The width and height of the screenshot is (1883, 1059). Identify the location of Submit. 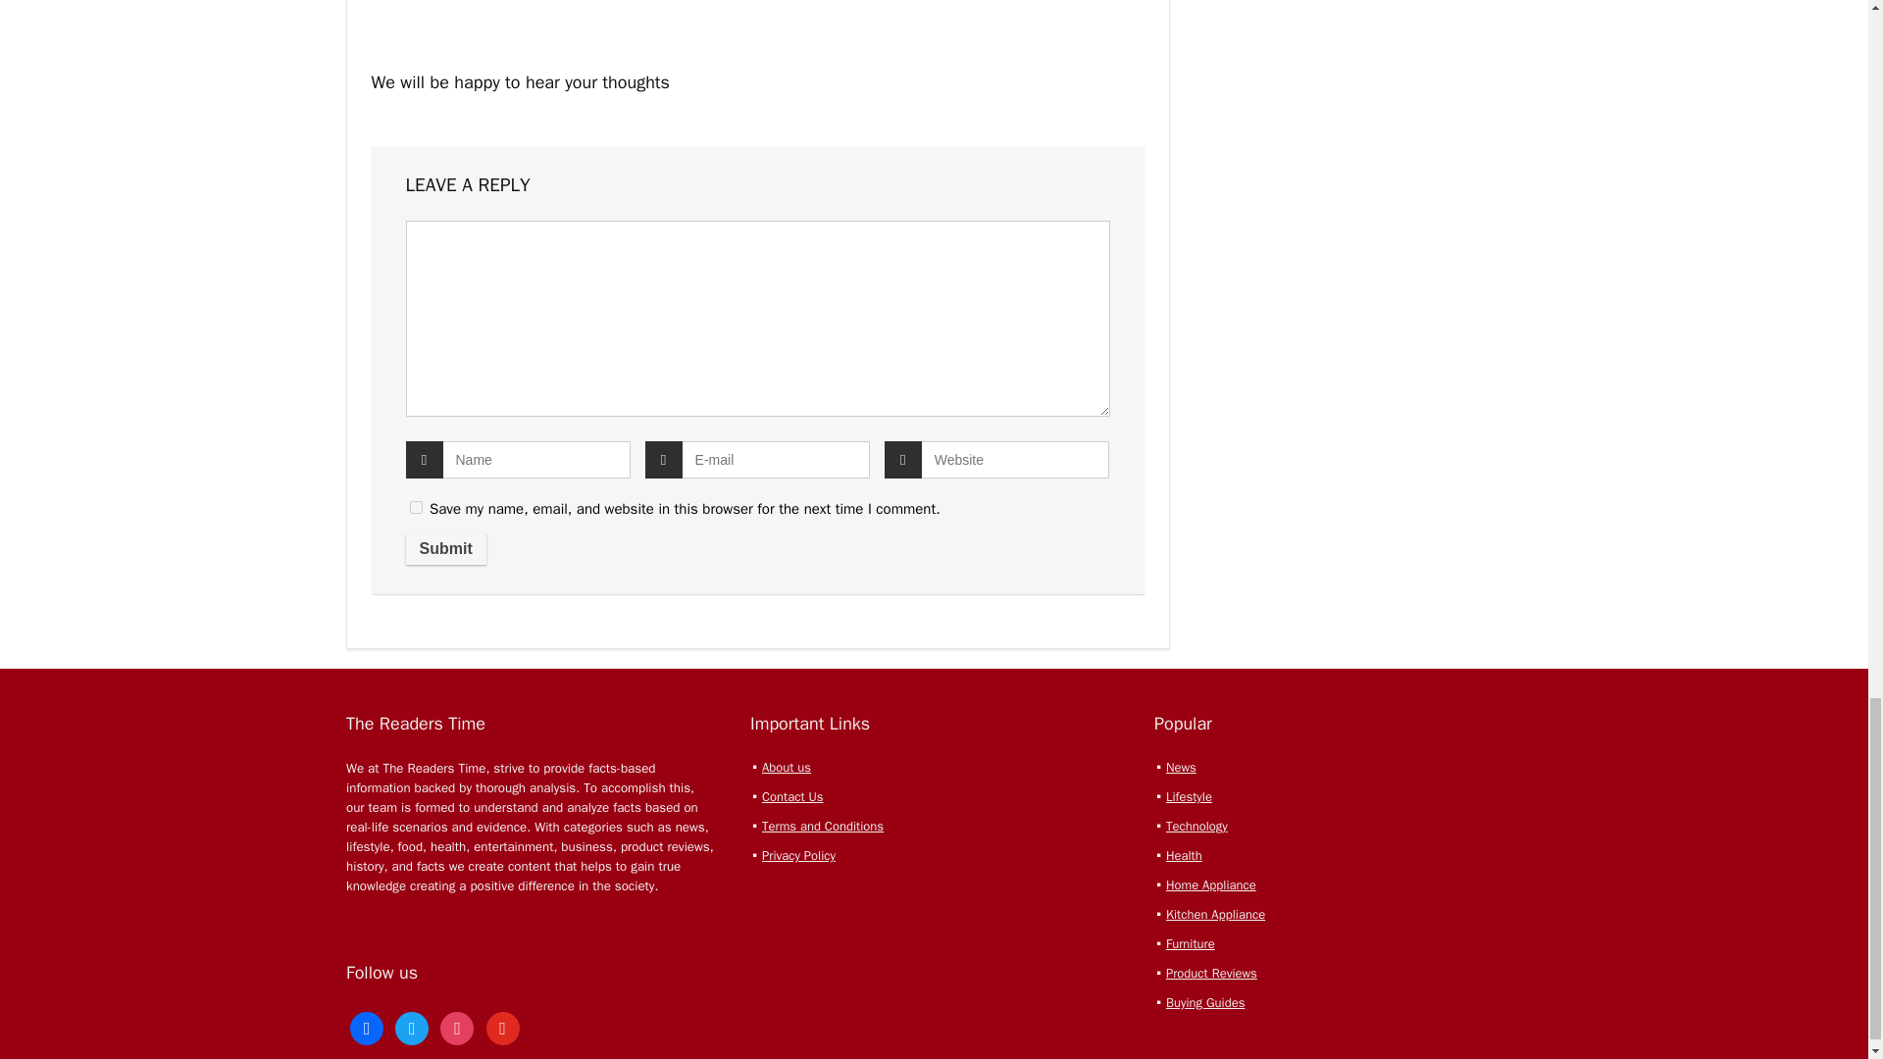
(445, 549).